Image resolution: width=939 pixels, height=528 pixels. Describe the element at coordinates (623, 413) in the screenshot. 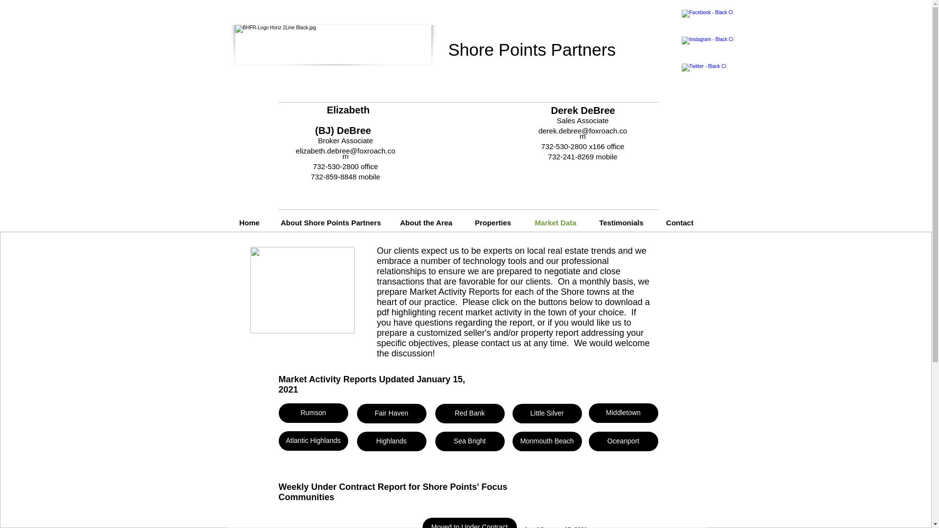

I see `Middletown` at that location.